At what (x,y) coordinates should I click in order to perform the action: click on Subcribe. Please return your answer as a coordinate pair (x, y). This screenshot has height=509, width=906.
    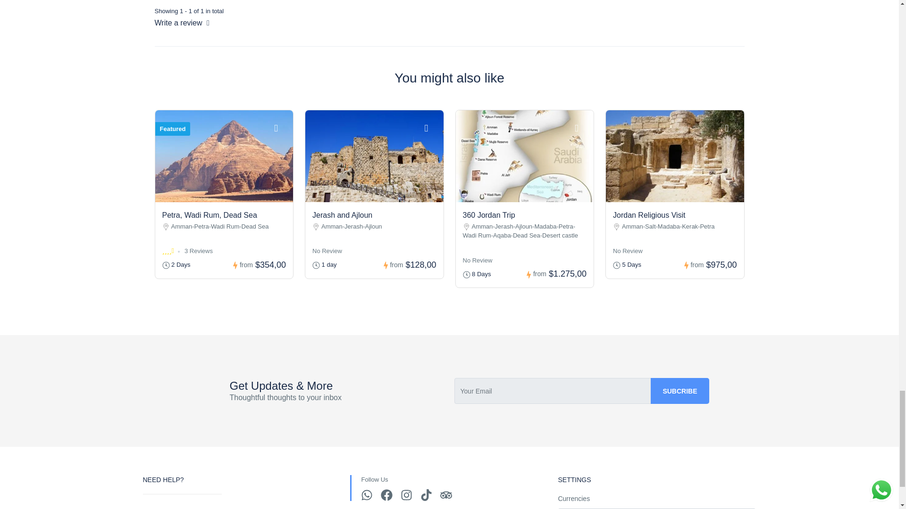
    Looking at the image, I should click on (679, 391).